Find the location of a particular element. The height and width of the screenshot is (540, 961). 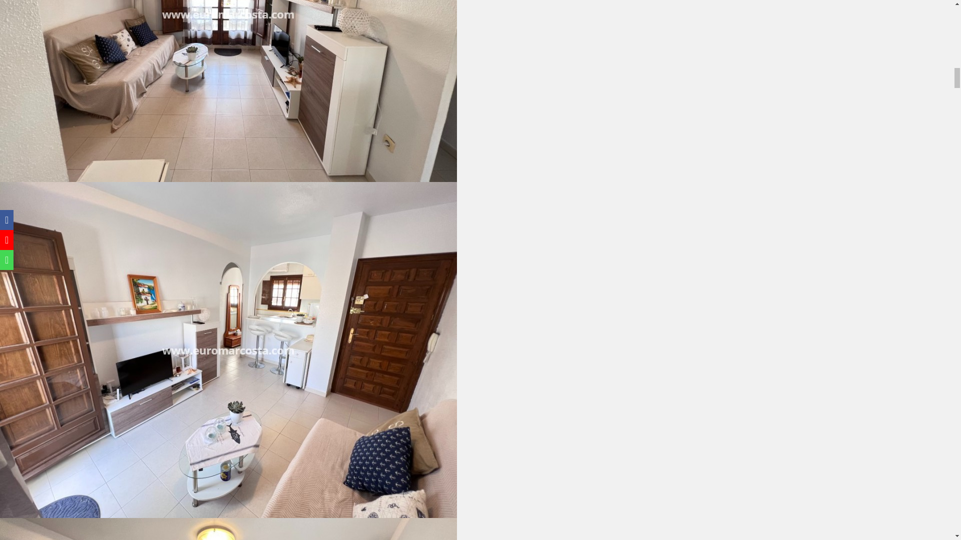

Short time rental - Penthouse - Torrevieja - TORREVIEJA is located at coordinates (228, 529).